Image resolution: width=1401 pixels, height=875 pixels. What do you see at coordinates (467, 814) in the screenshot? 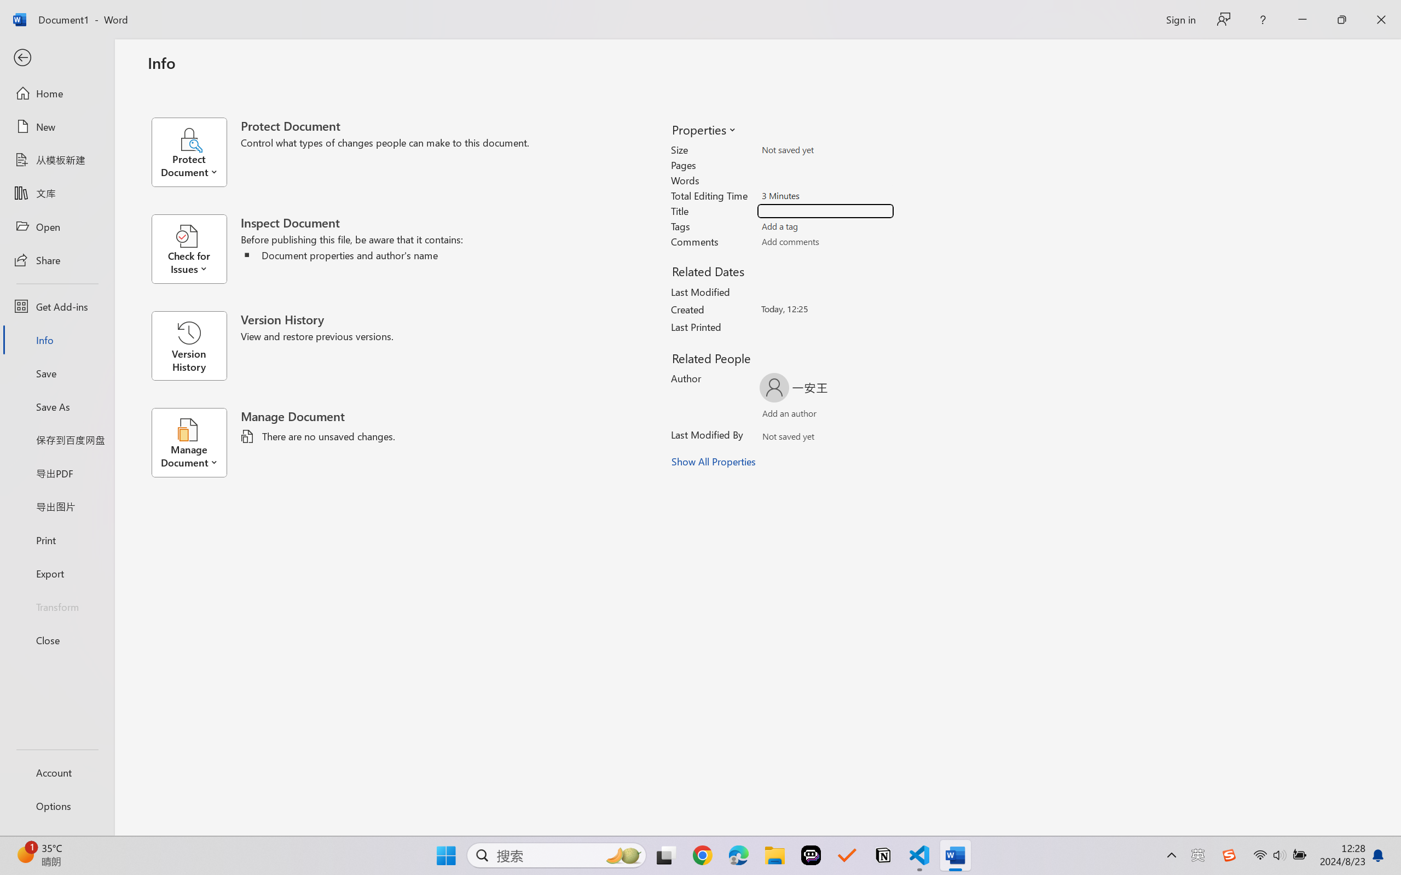
I see `March 7, 2024` at bounding box center [467, 814].